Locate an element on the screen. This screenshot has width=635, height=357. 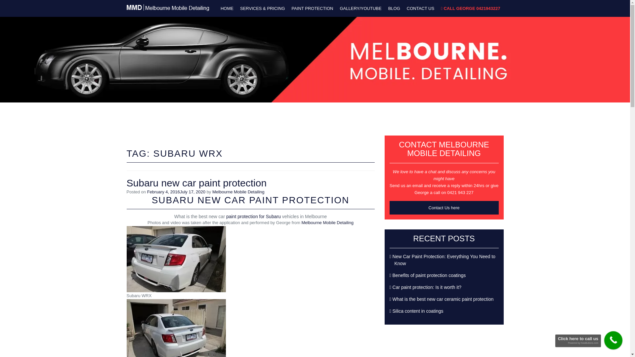
NEW CAR PAINT PROTECTION is located at coordinates (273, 200).